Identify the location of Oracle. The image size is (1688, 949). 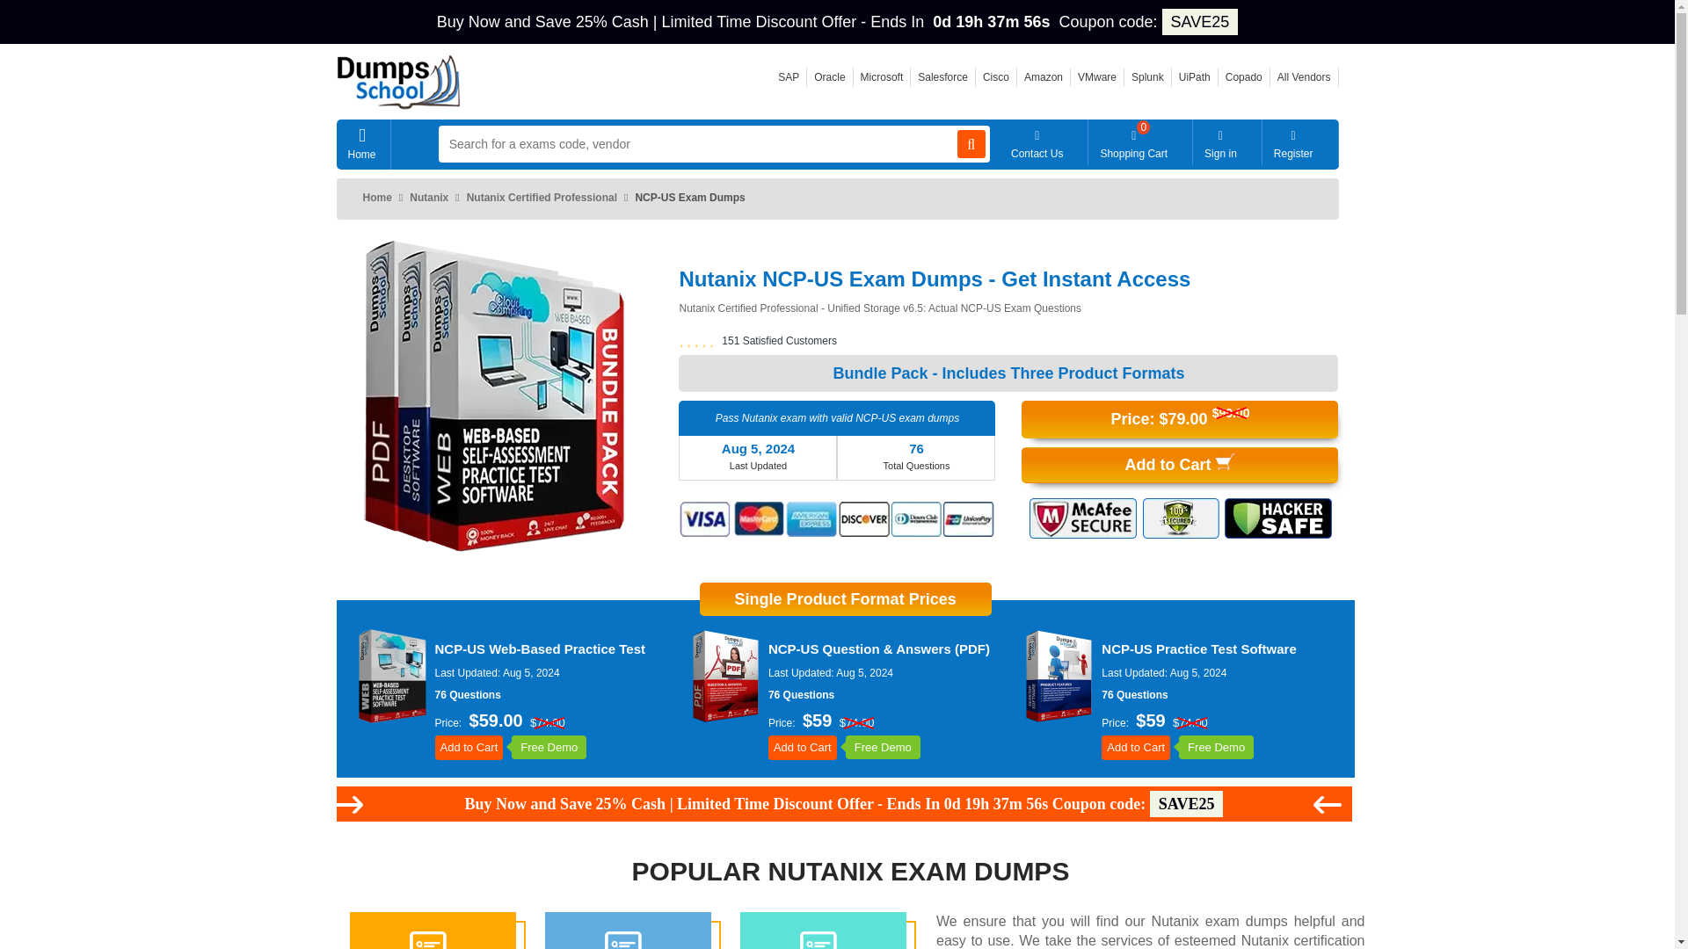
(829, 77).